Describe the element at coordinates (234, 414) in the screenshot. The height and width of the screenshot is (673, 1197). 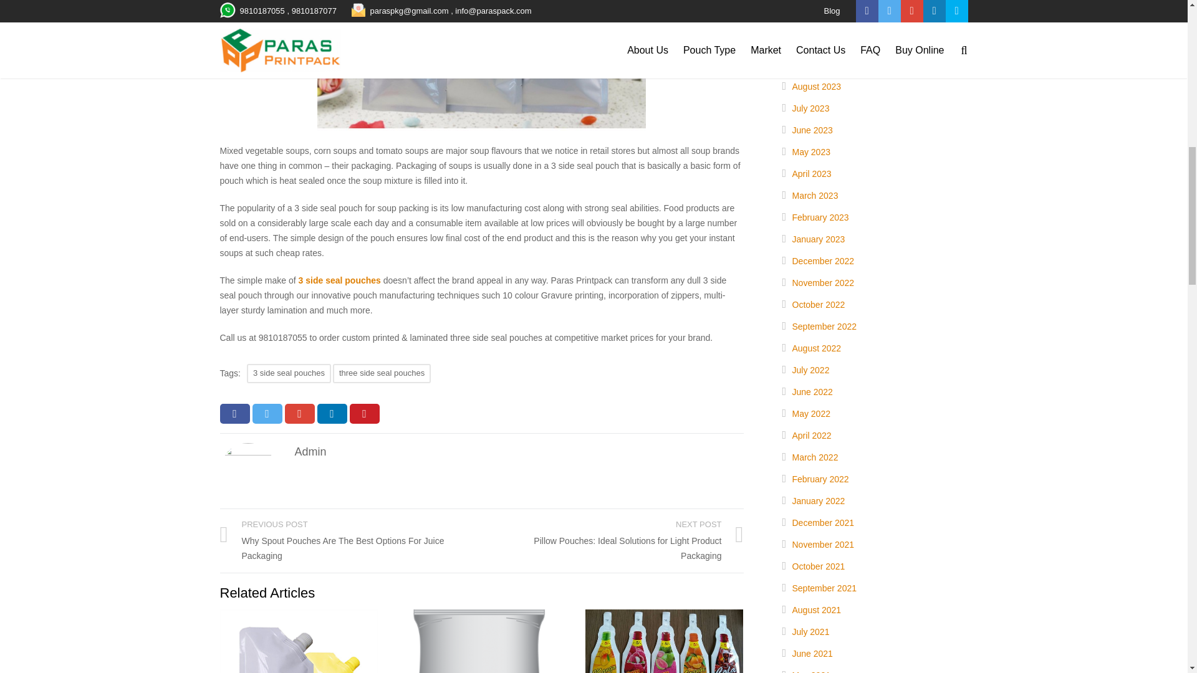
I see `Share this` at that location.